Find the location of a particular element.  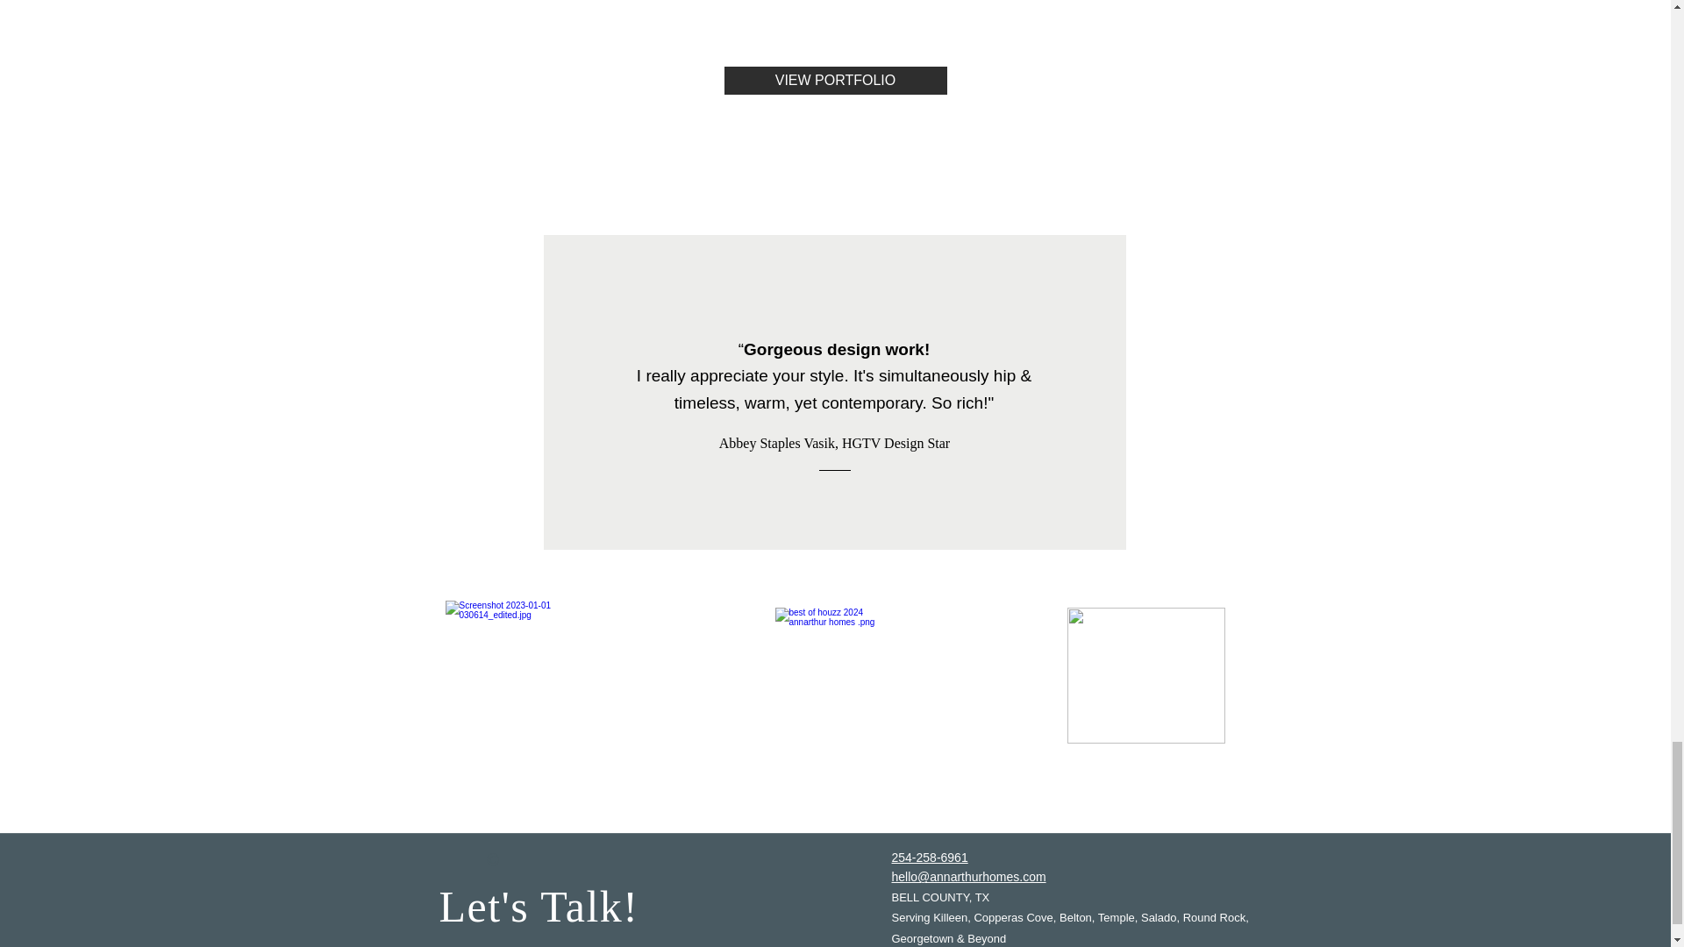

254-258-6961 is located at coordinates (928, 858).